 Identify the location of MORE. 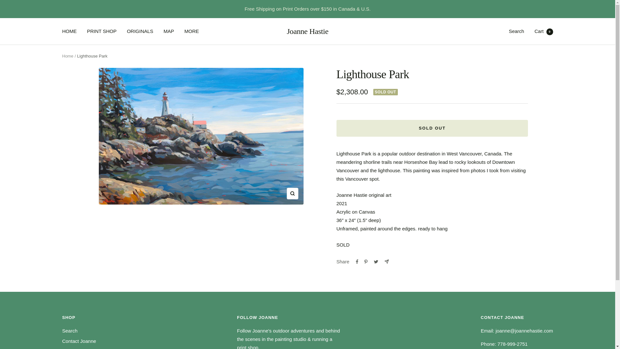
(70, 331).